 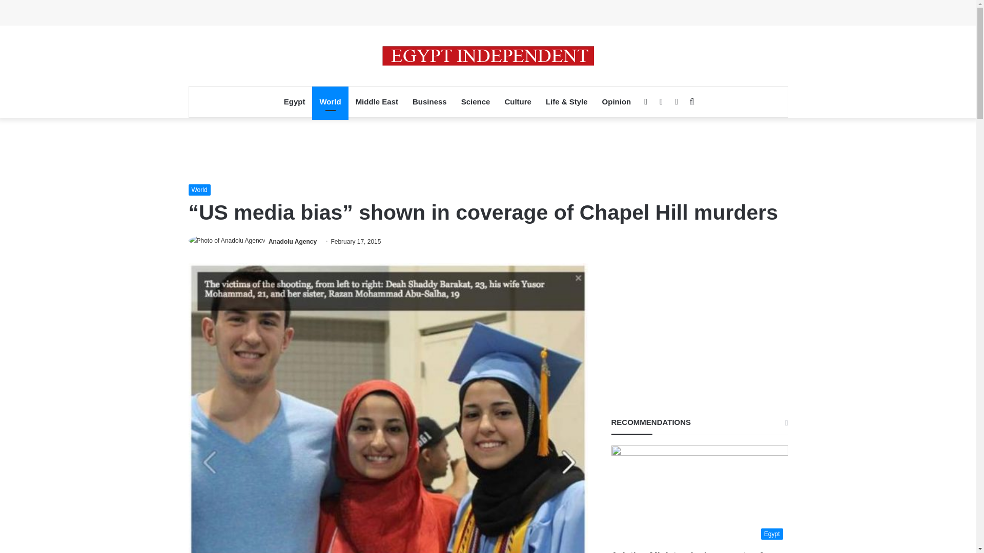 I want to click on World, so click(x=199, y=189).